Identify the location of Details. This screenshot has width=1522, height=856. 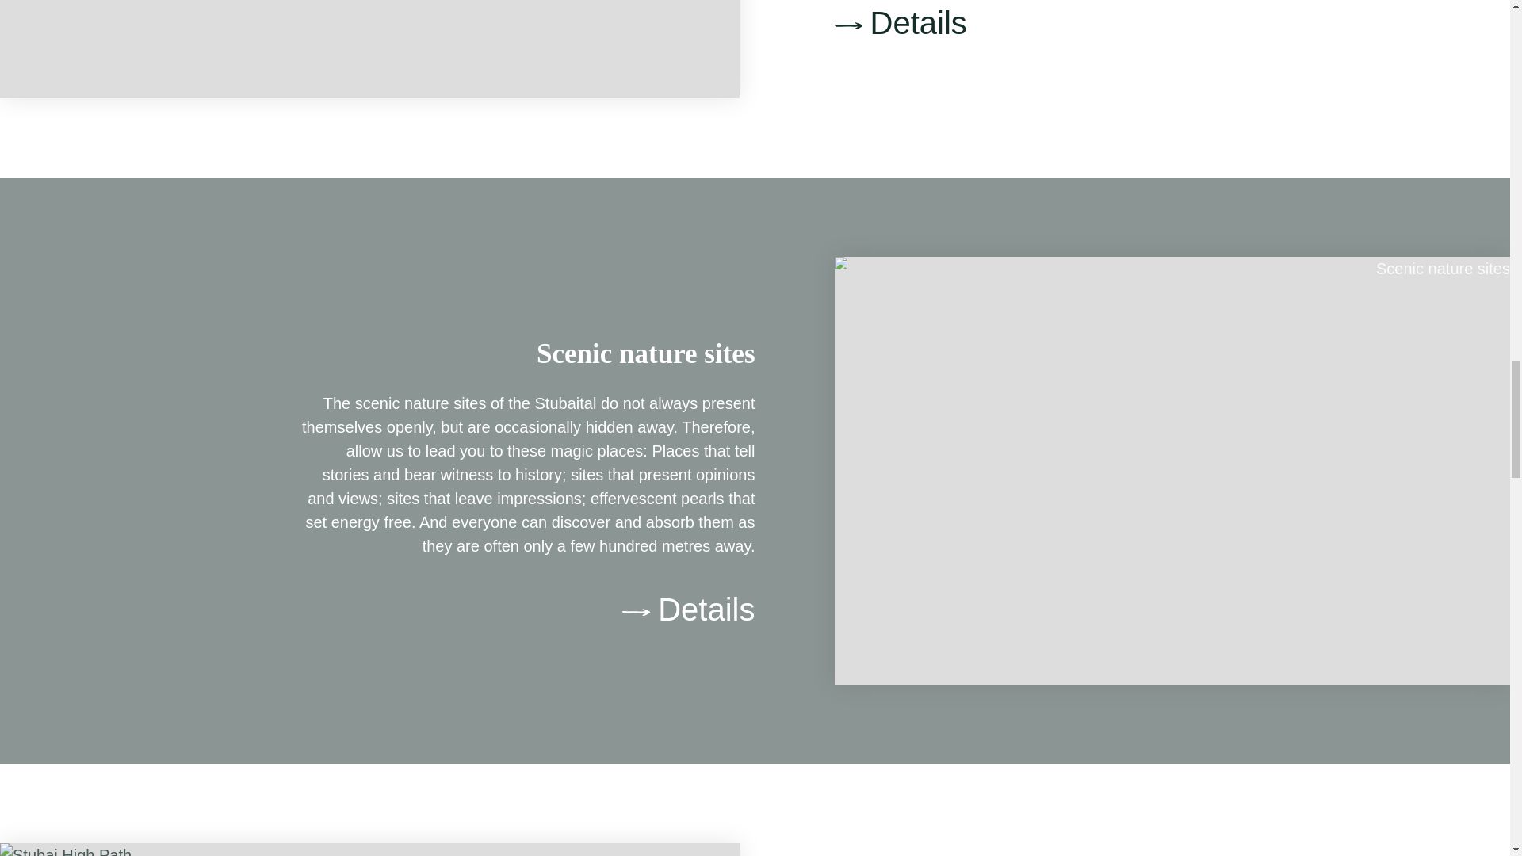
(688, 610).